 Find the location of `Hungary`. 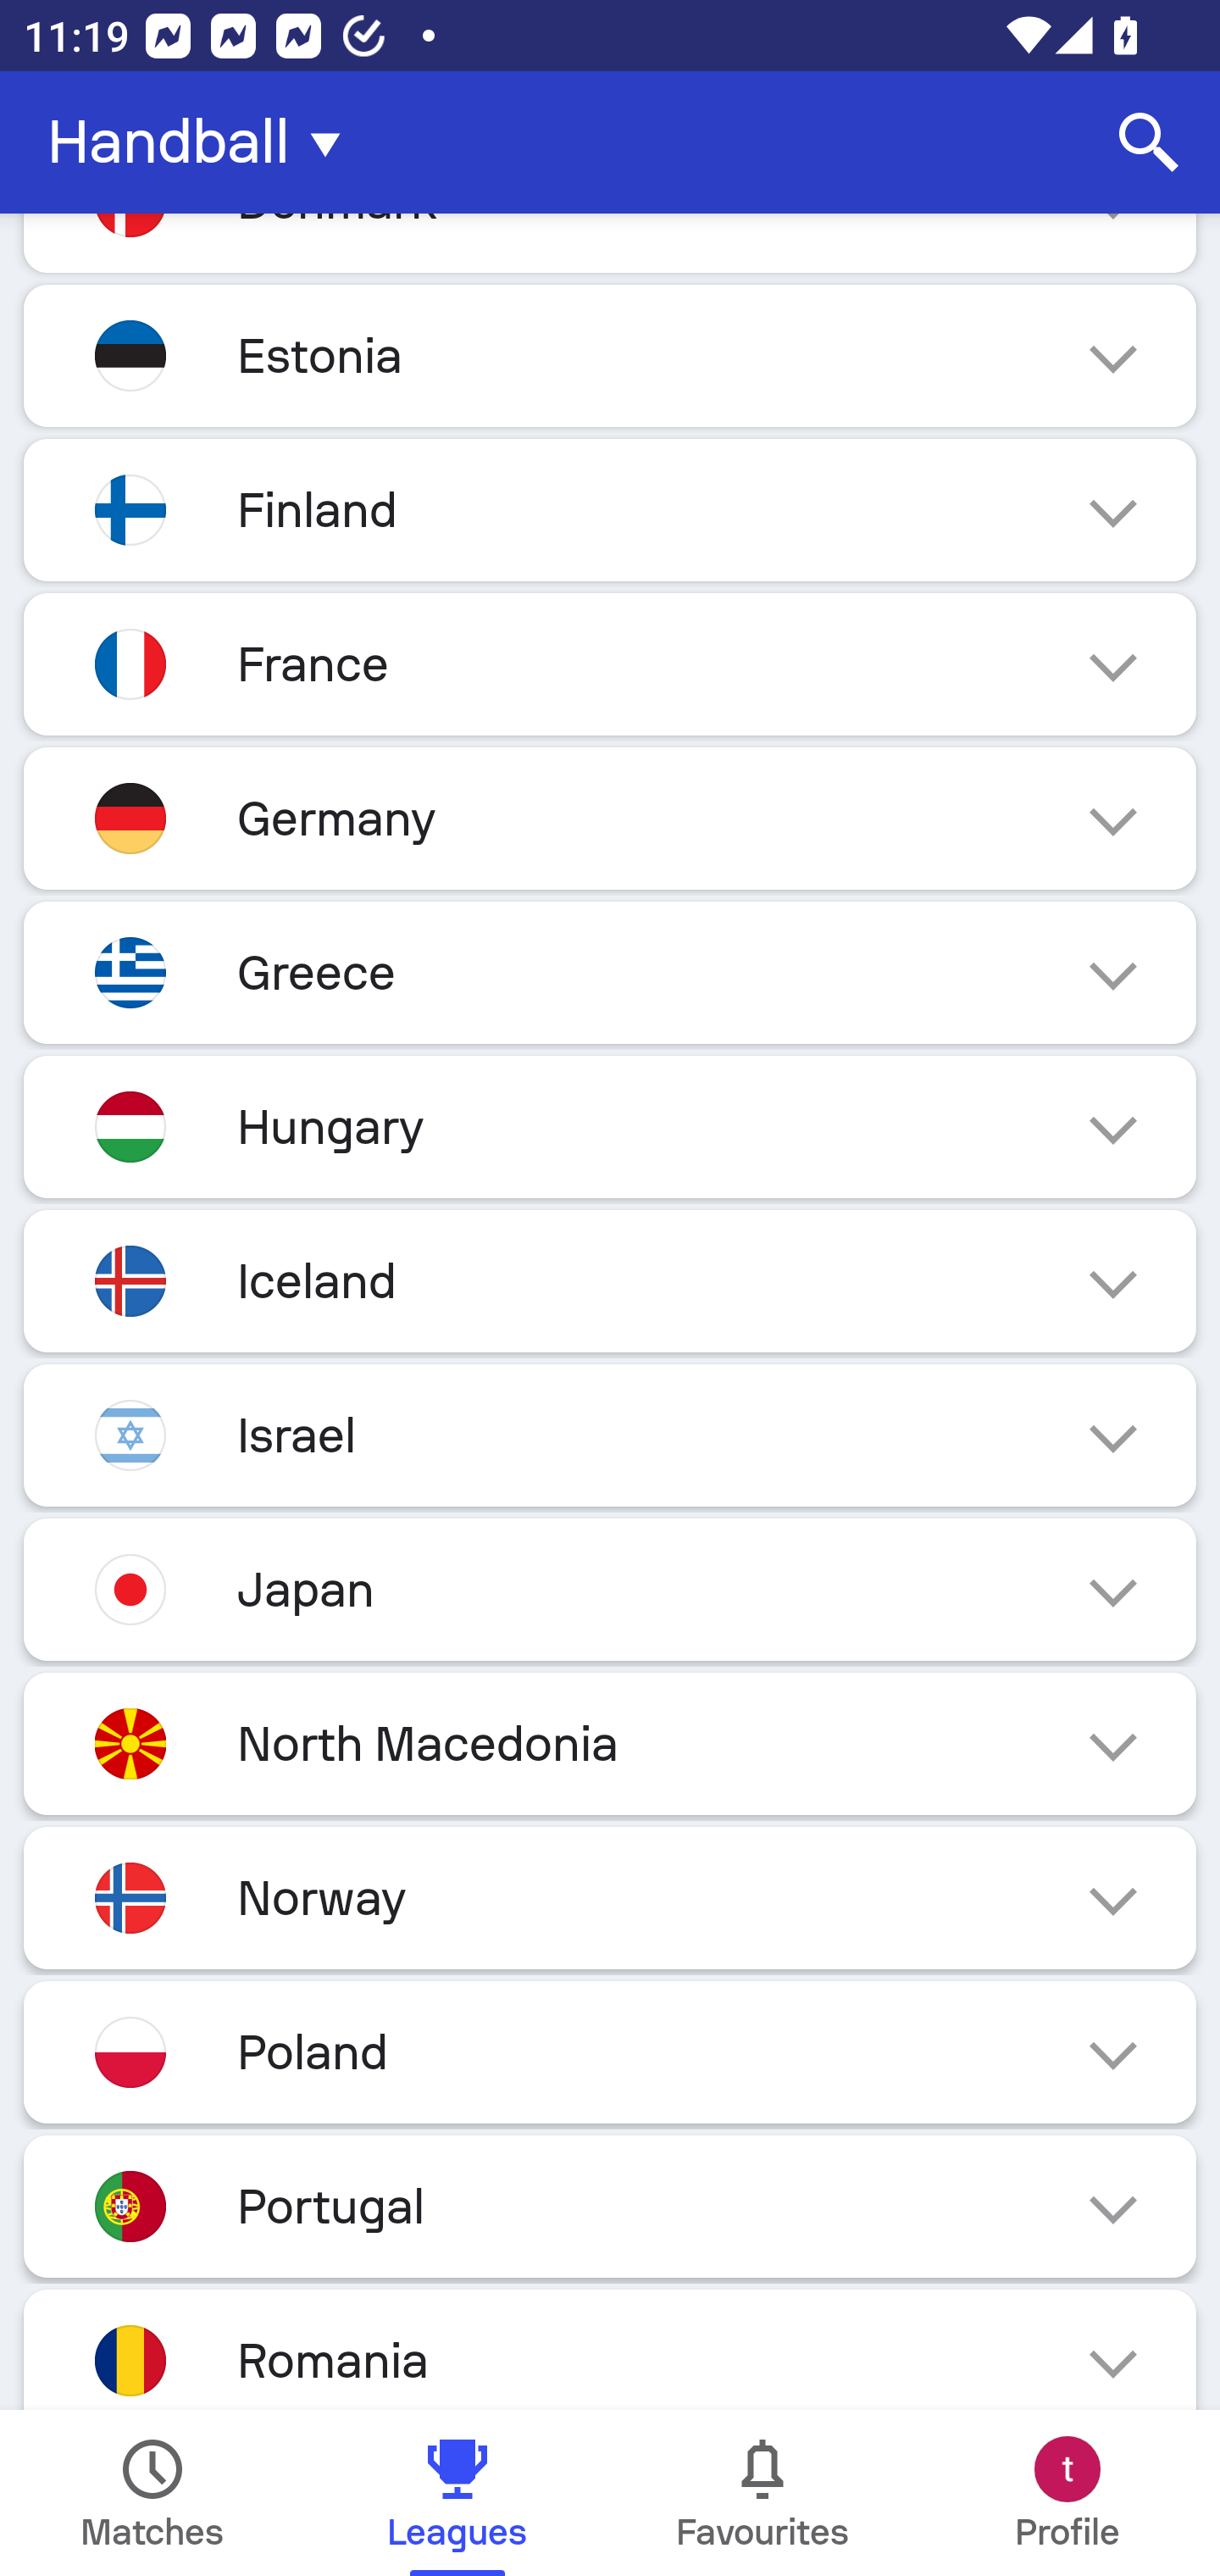

Hungary is located at coordinates (610, 1127).